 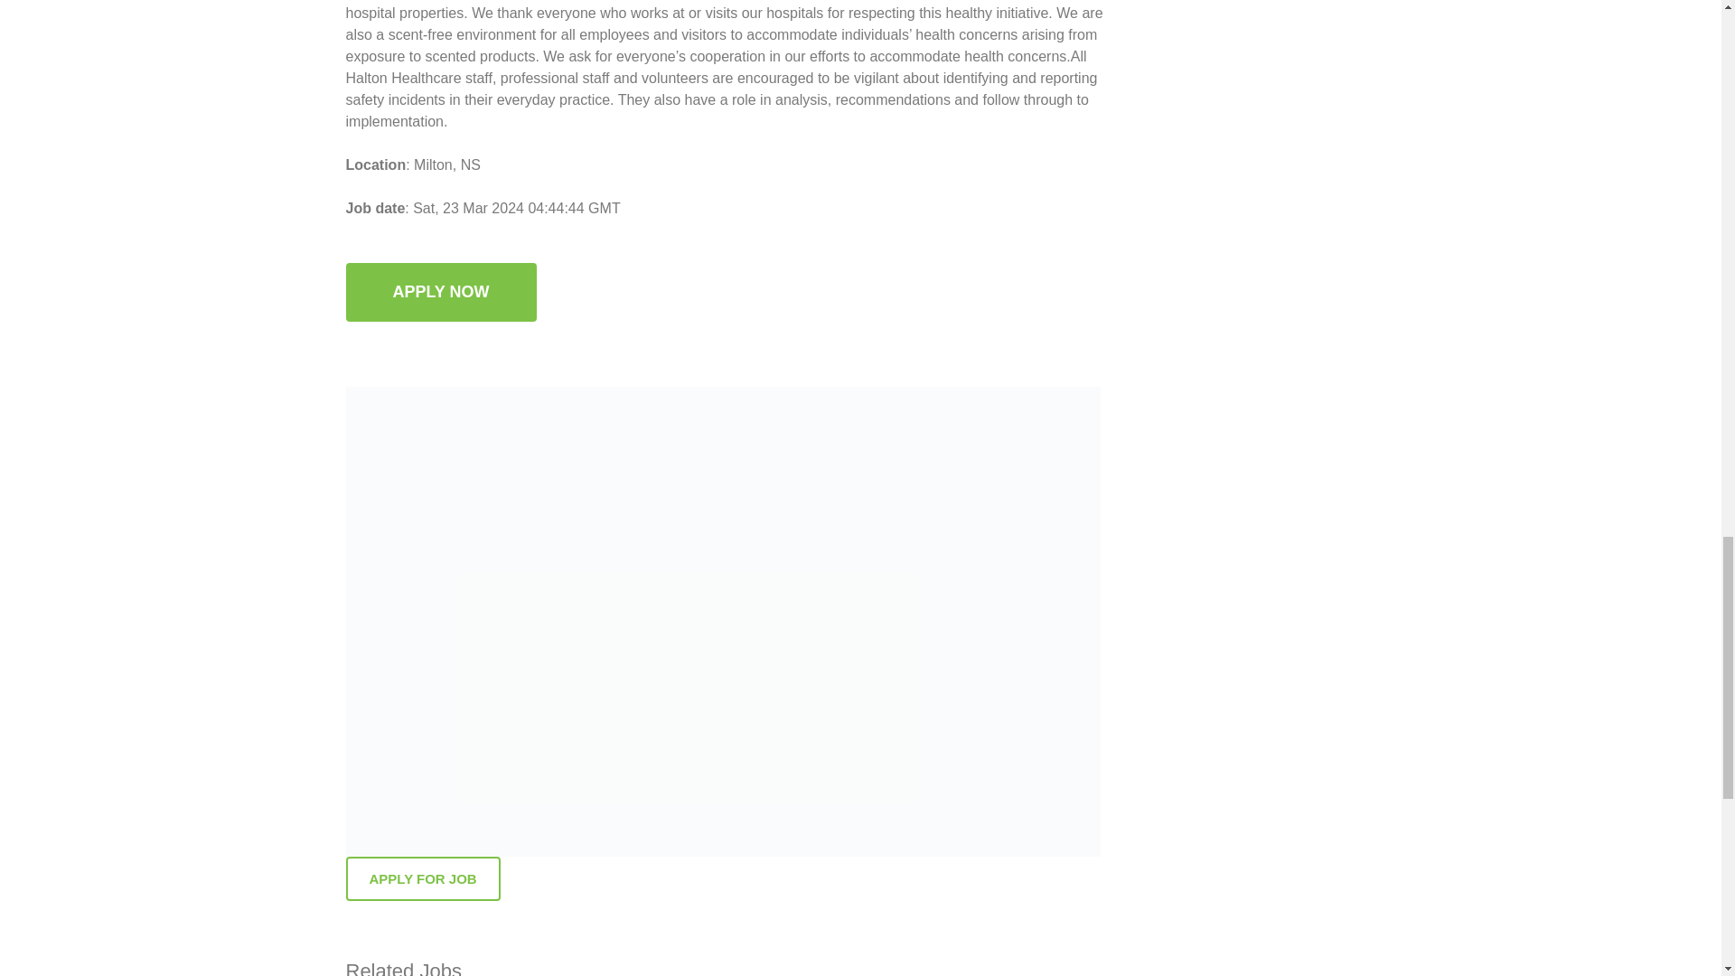 I want to click on APPLY FOR JOB, so click(x=422, y=878).